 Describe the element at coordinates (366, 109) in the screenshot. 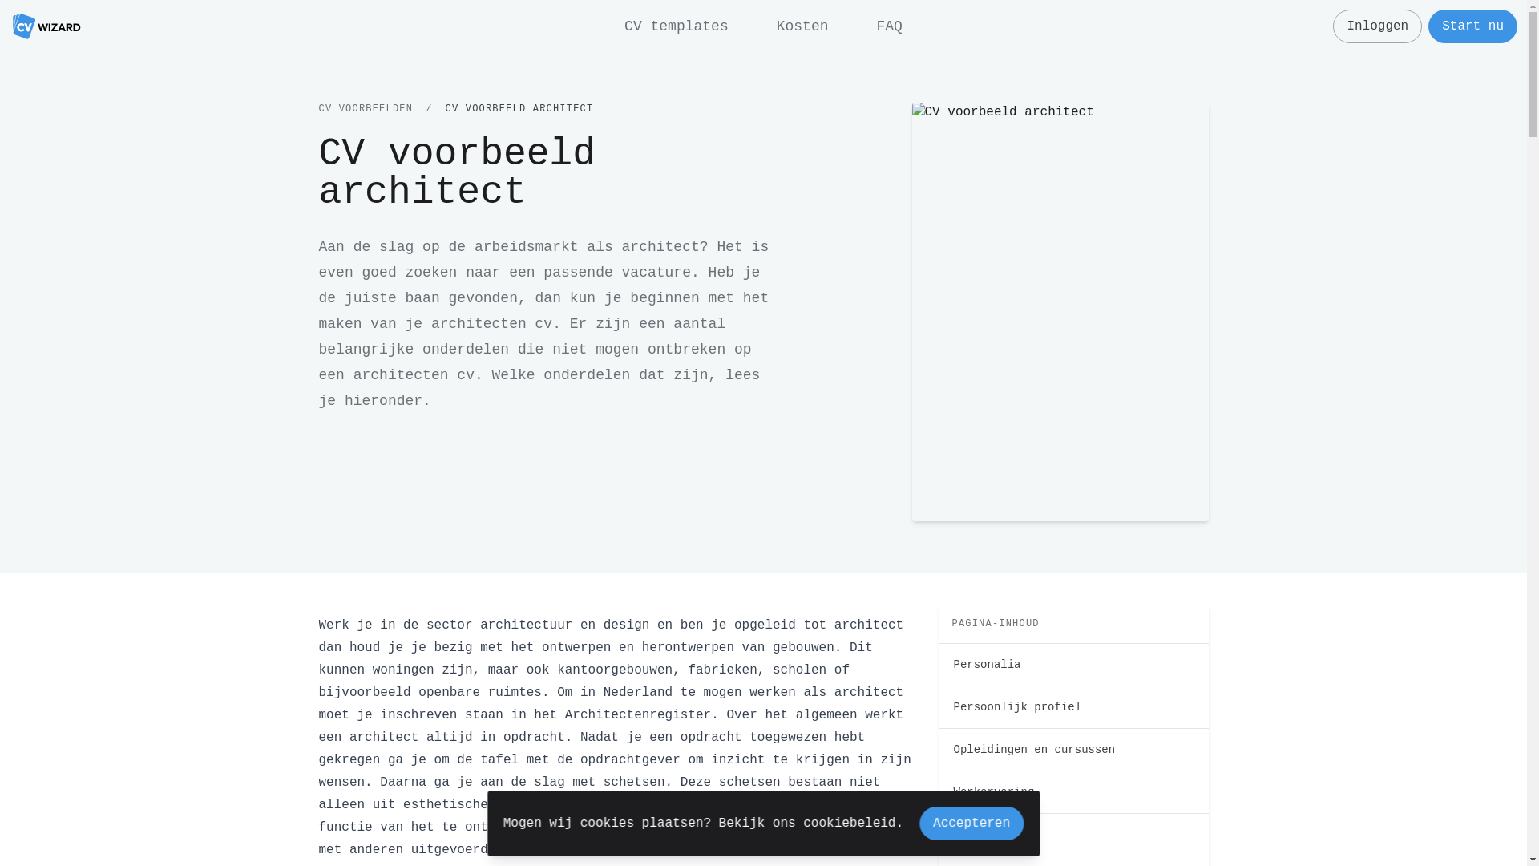

I see `CV VOORBEELDEN` at that location.